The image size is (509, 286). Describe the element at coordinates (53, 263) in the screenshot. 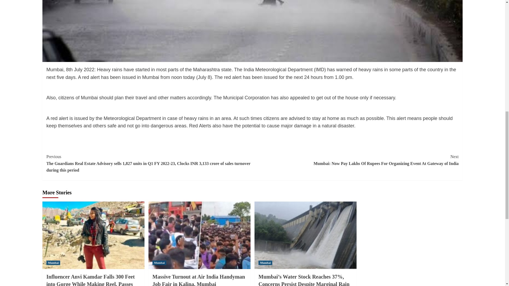

I see `Mumbai` at that location.